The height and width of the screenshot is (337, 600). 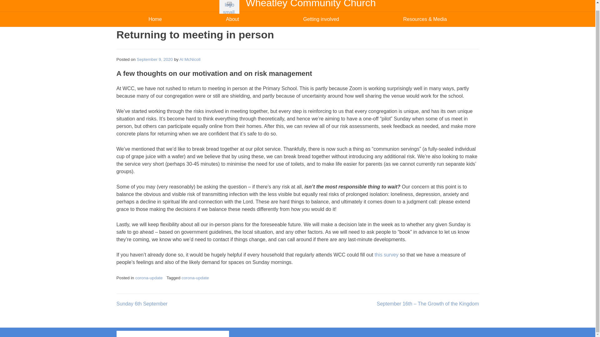 I want to click on Home, so click(x=155, y=19).